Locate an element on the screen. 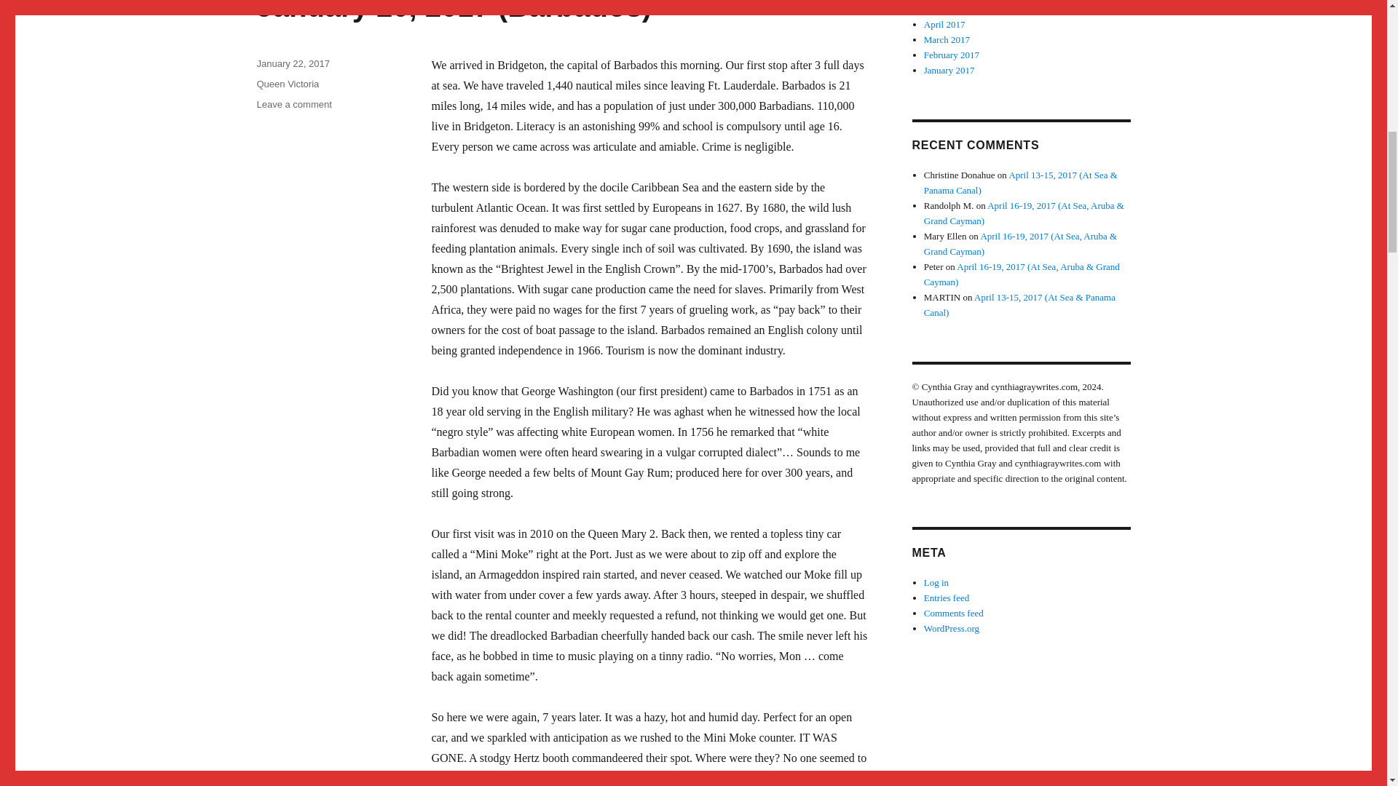 This screenshot has width=1398, height=786. April 2017 is located at coordinates (945, 24).